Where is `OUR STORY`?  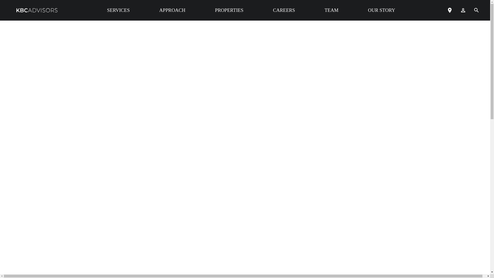 OUR STORY is located at coordinates (382, 10).